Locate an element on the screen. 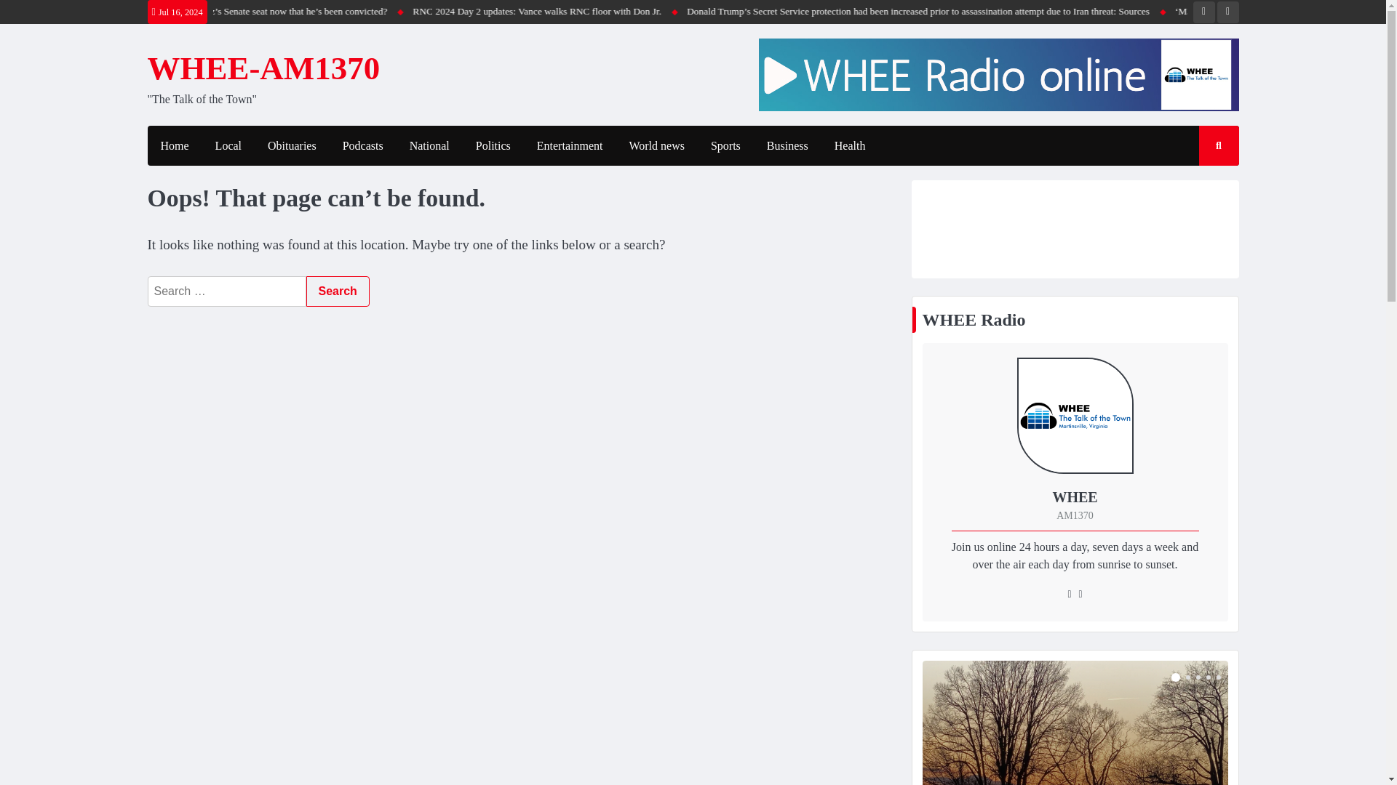  Sports is located at coordinates (725, 145).